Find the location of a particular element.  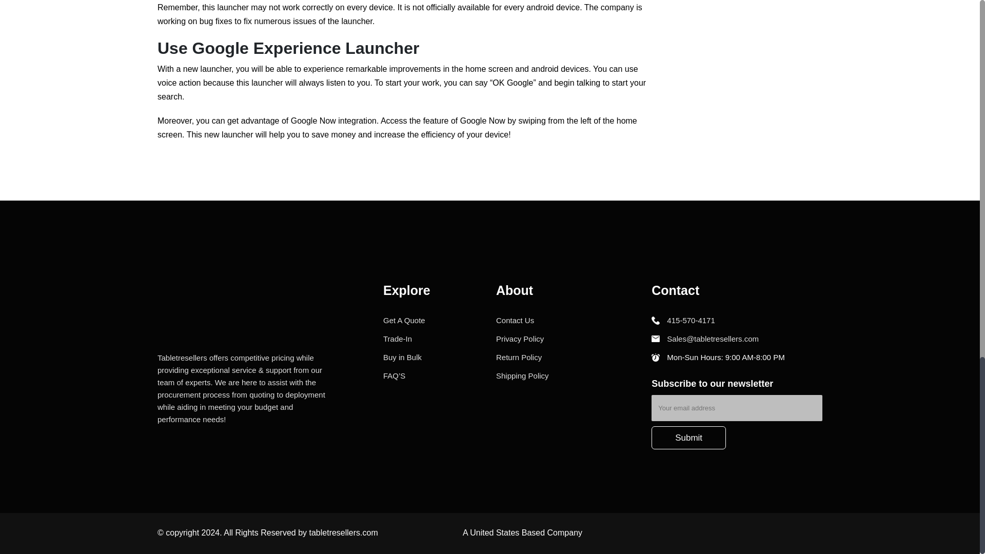

Shipping Policy is located at coordinates (522, 375).